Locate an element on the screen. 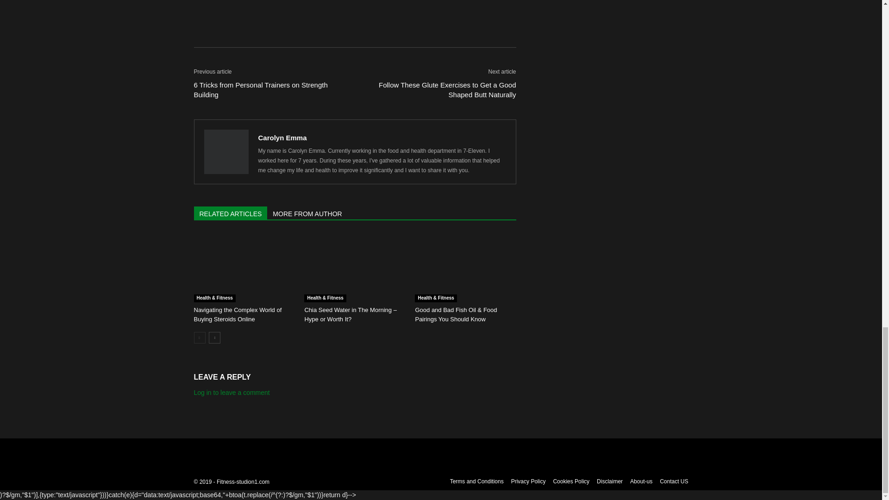 The height and width of the screenshot is (500, 889). Navigating the Complex World of Buying Steroids Online is located at coordinates (238, 314).